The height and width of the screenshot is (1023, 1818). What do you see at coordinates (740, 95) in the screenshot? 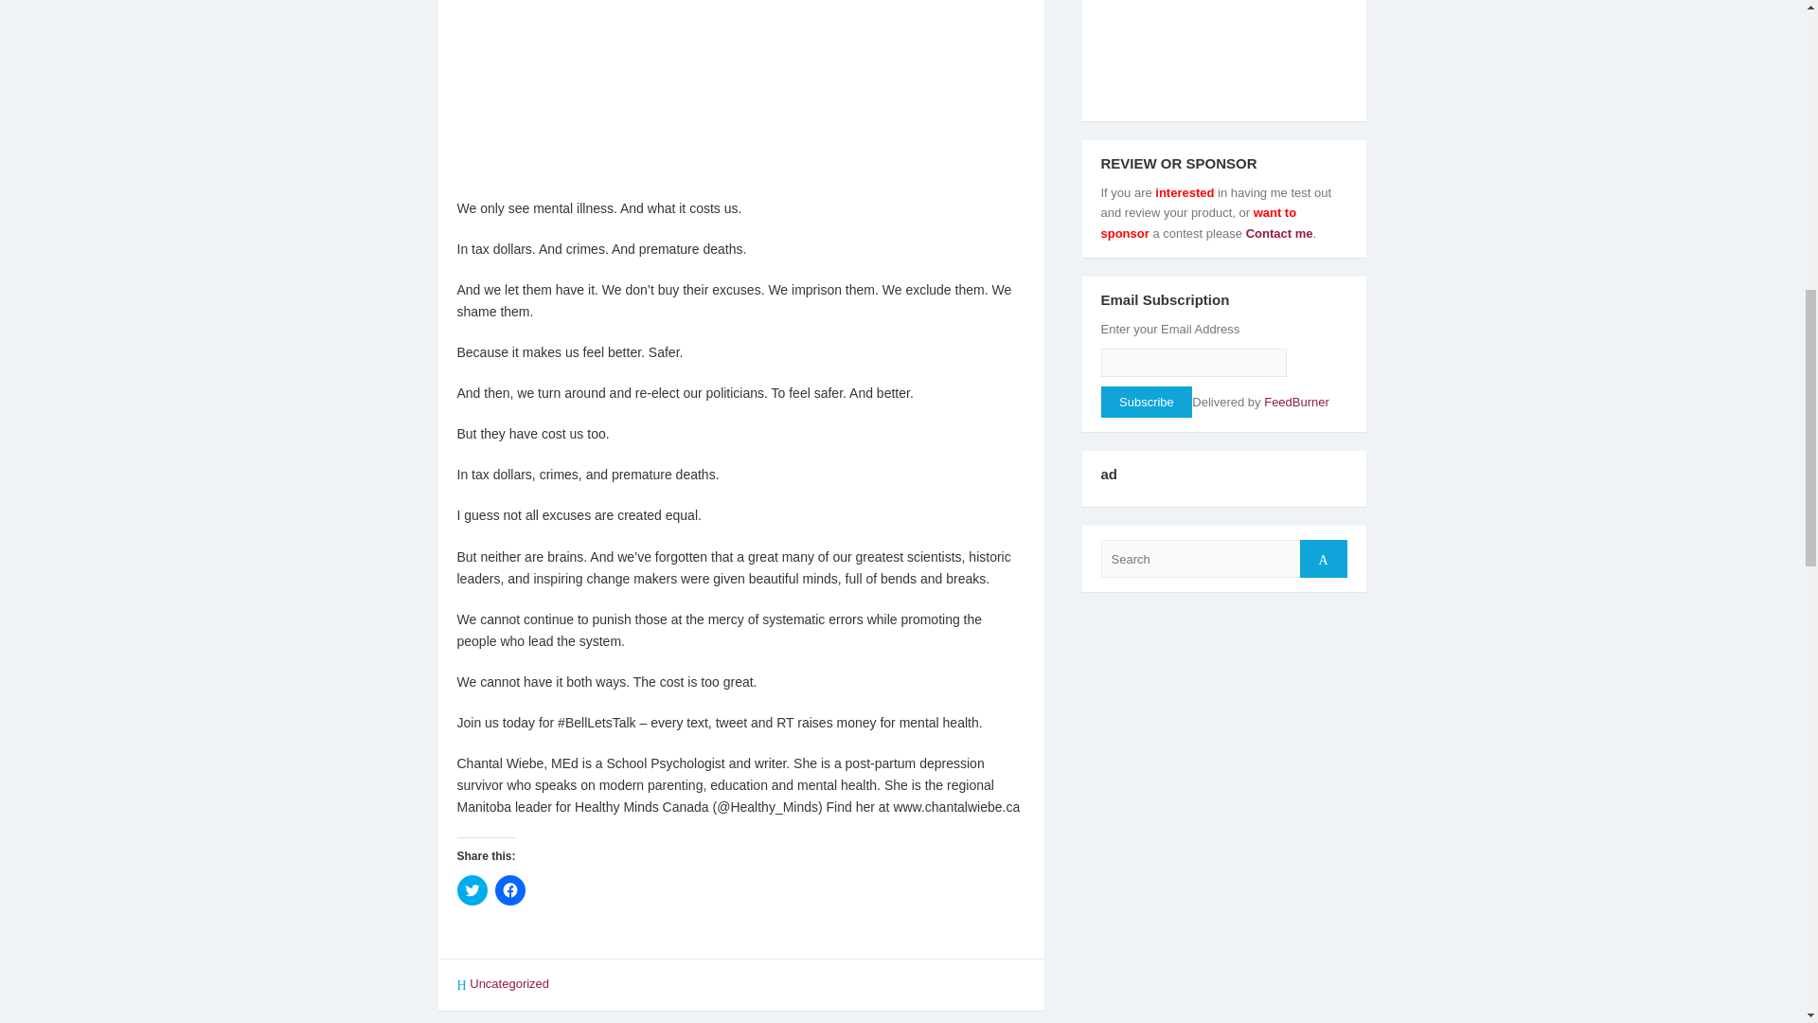
I see `Advertisement` at bounding box center [740, 95].